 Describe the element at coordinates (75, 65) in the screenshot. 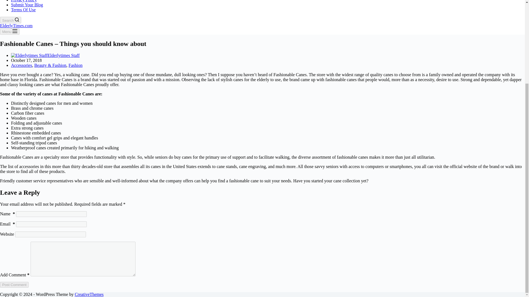

I see `Fashion` at that location.